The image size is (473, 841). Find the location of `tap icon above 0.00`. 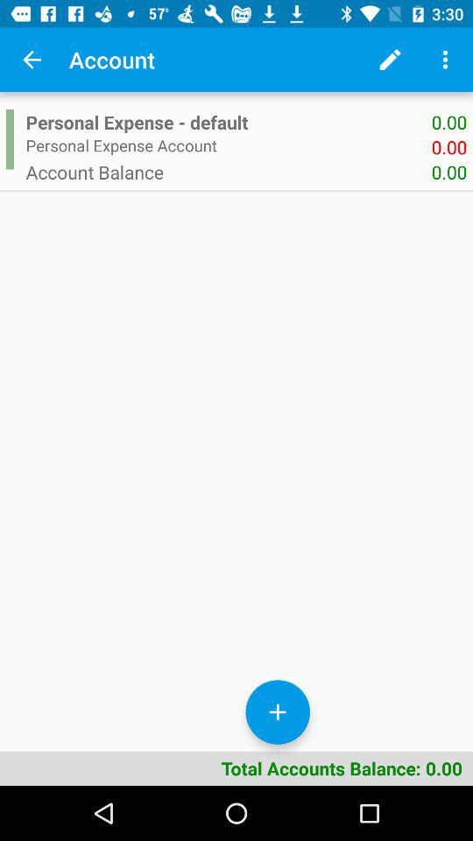

tap icon above 0.00 is located at coordinates (445, 60).